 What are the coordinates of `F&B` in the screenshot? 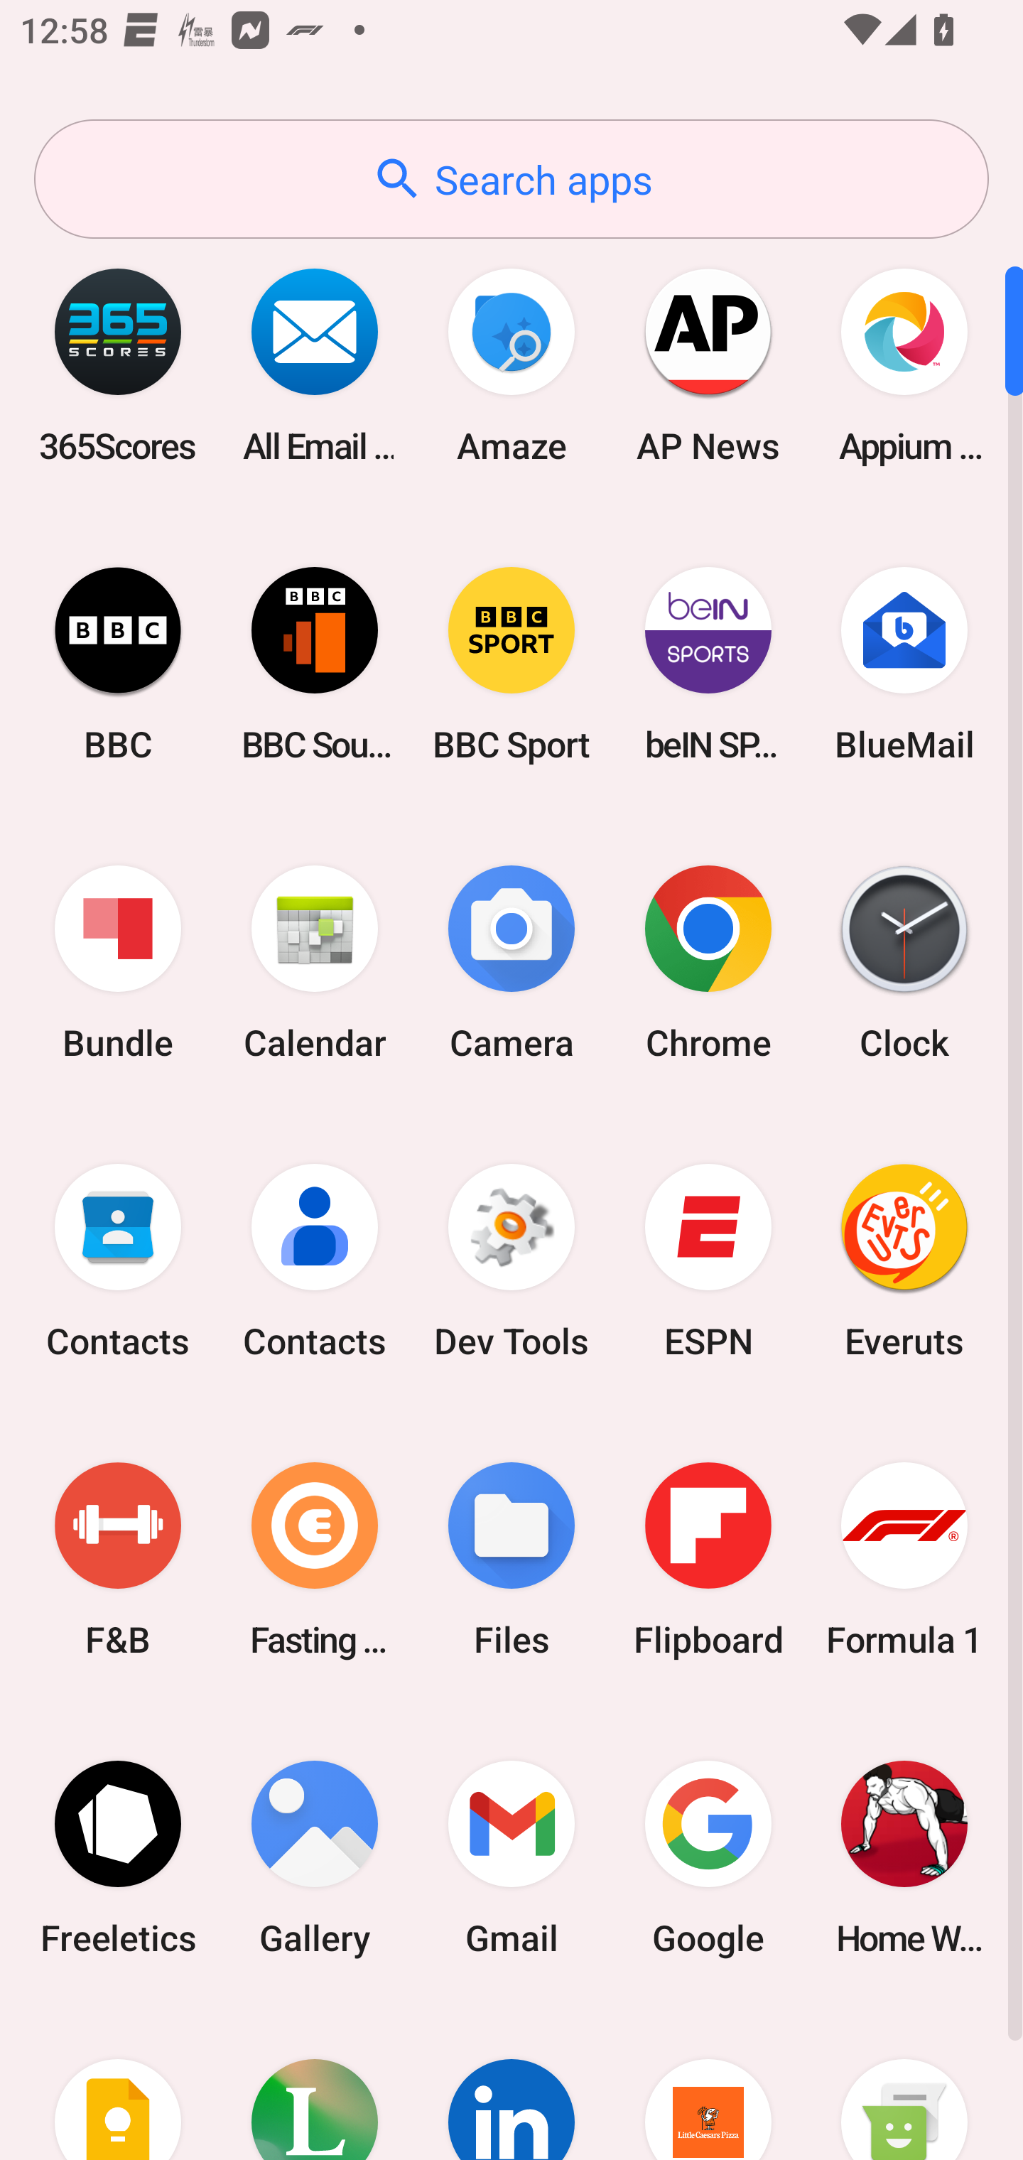 It's located at (118, 1559).